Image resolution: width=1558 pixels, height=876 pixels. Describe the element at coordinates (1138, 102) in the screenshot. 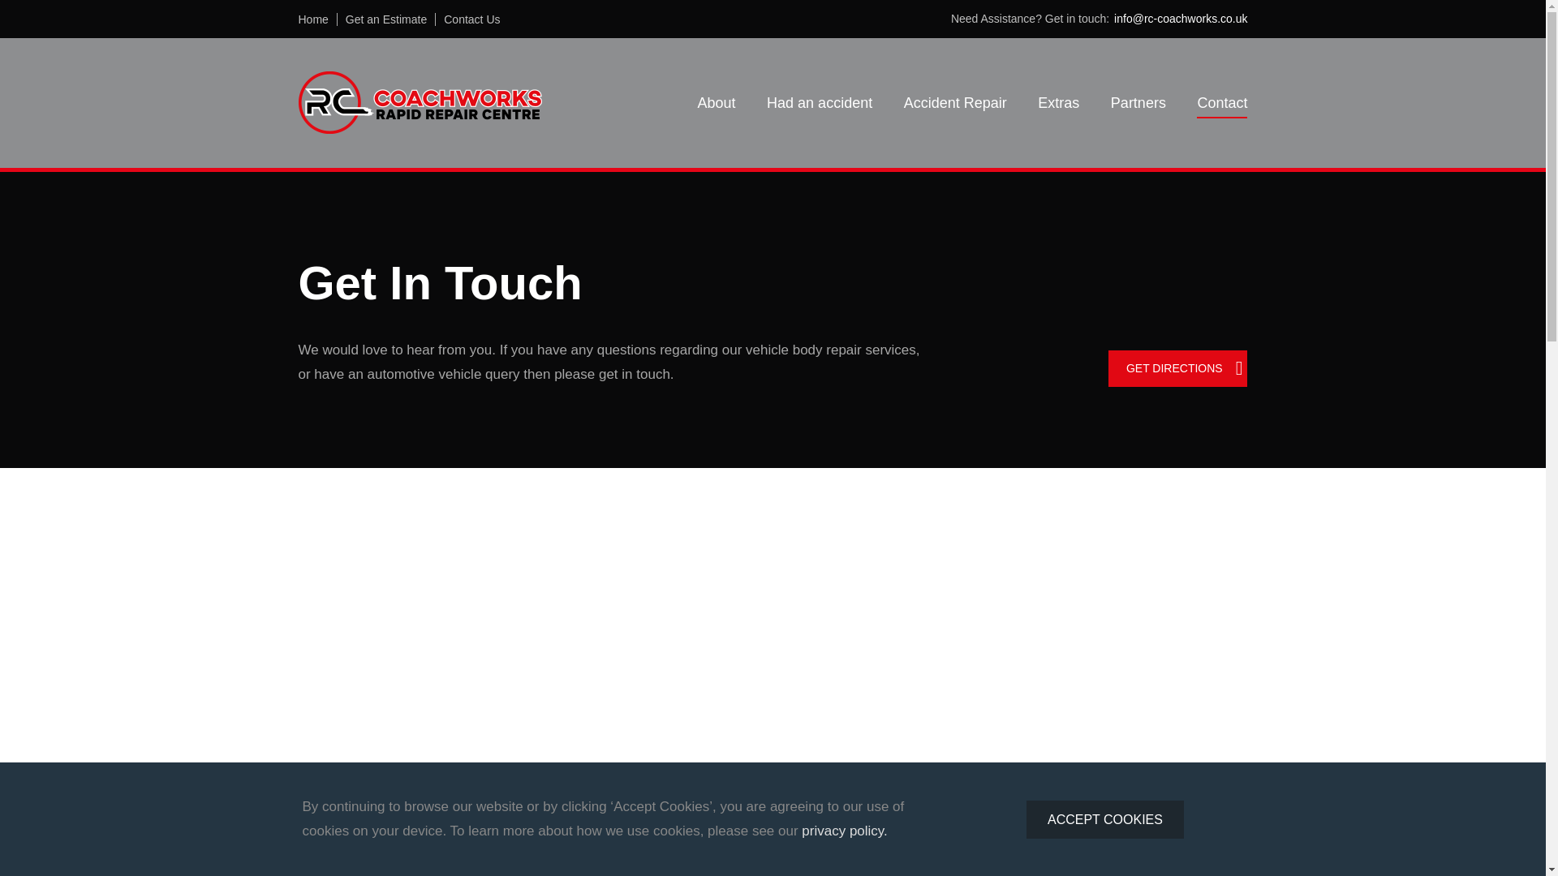

I see `Partners` at that location.